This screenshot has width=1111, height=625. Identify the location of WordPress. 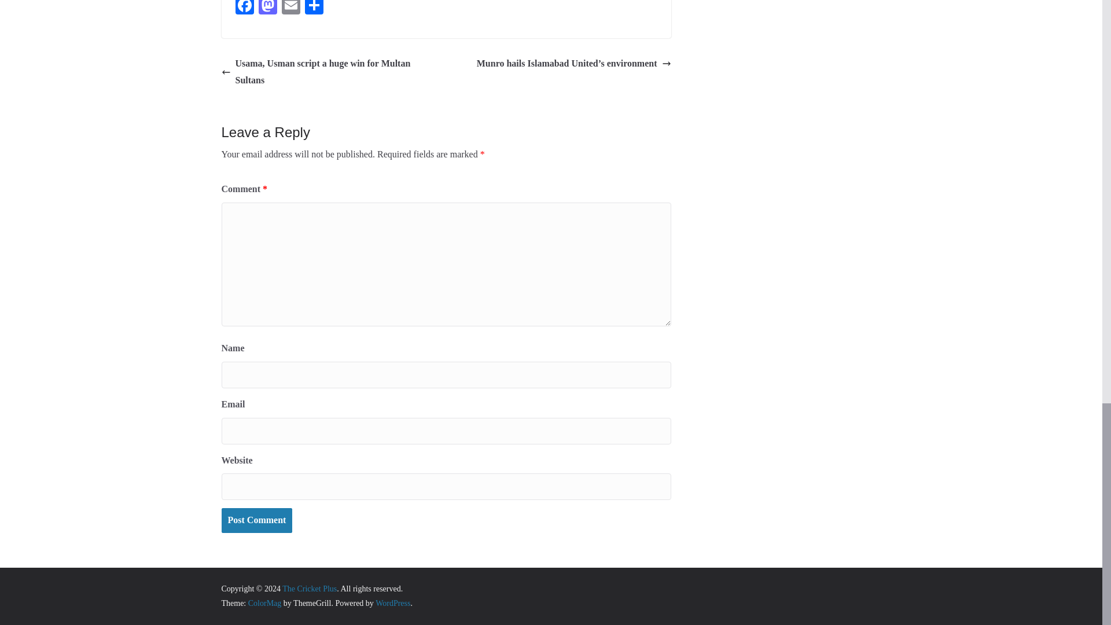
(392, 603).